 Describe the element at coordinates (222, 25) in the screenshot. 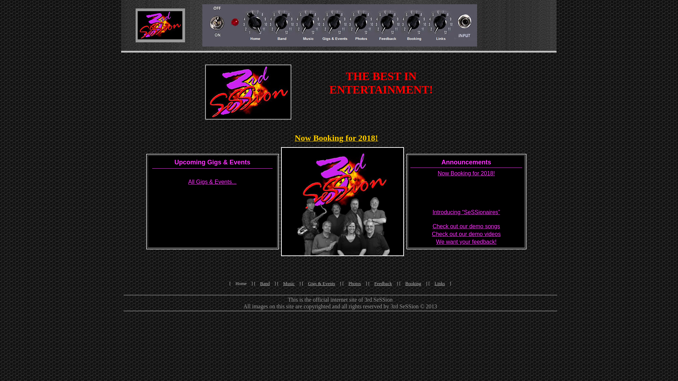

I see `switch` at that location.